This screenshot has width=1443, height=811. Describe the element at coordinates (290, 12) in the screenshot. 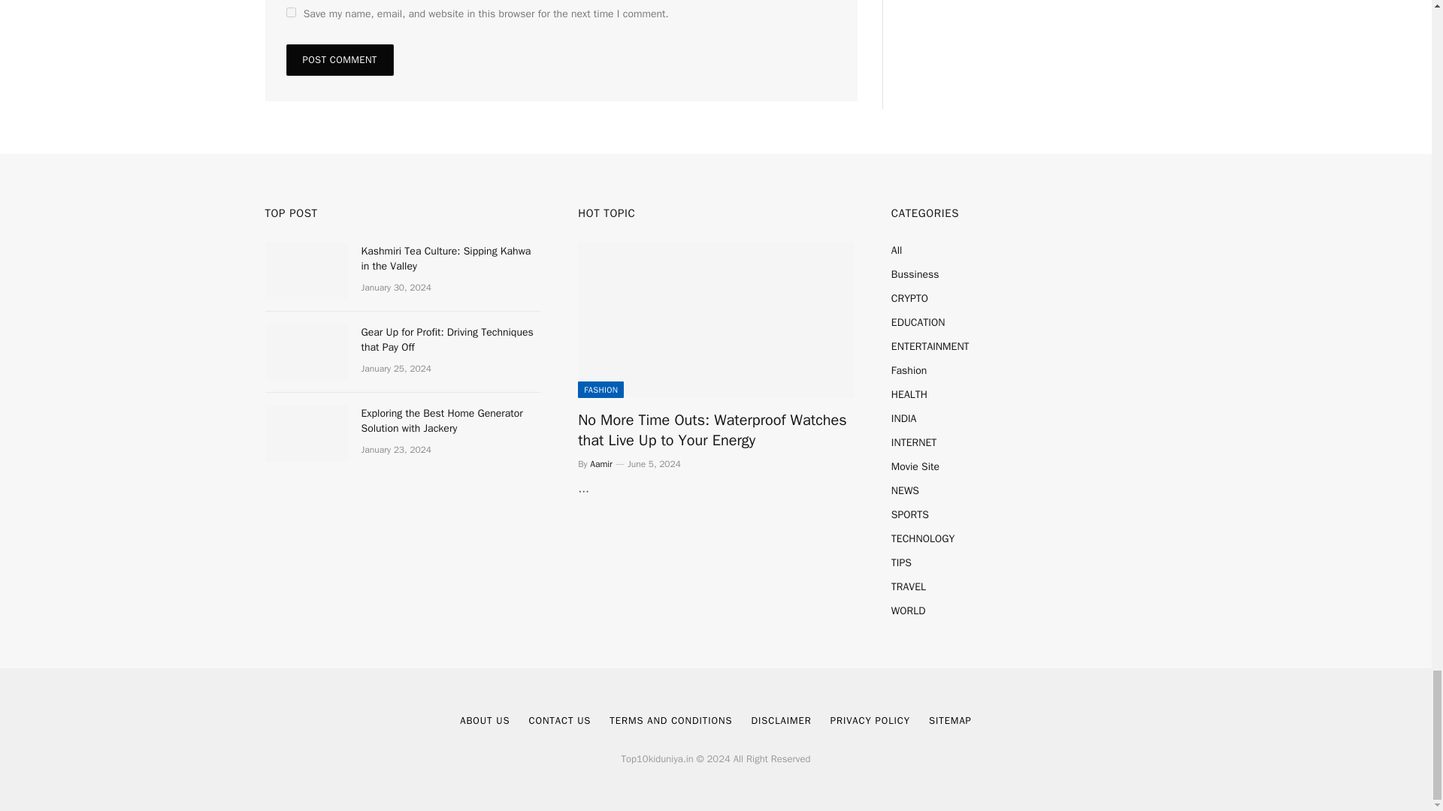

I see `yes` at that location.